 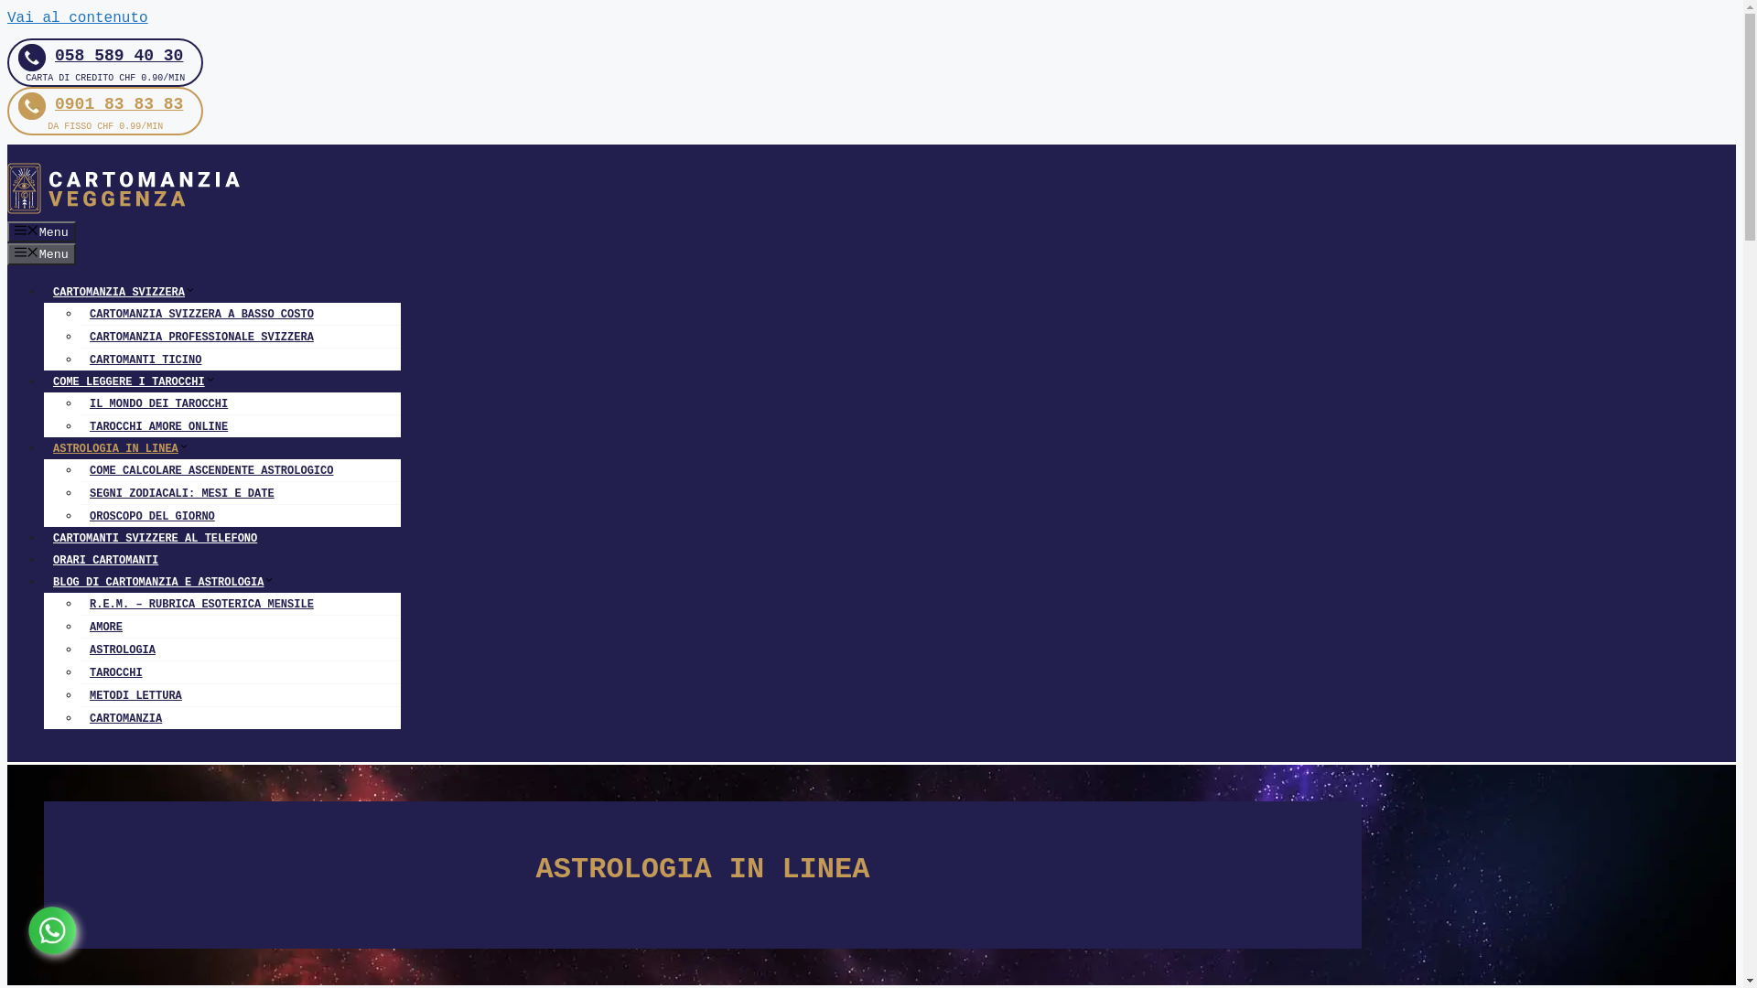 What do you see at coordinates (198, 315) in the screenshot?
I see `CARTOMANZIA SVIZZERA A BASSO COSTO` at bounding box center [198, 315].